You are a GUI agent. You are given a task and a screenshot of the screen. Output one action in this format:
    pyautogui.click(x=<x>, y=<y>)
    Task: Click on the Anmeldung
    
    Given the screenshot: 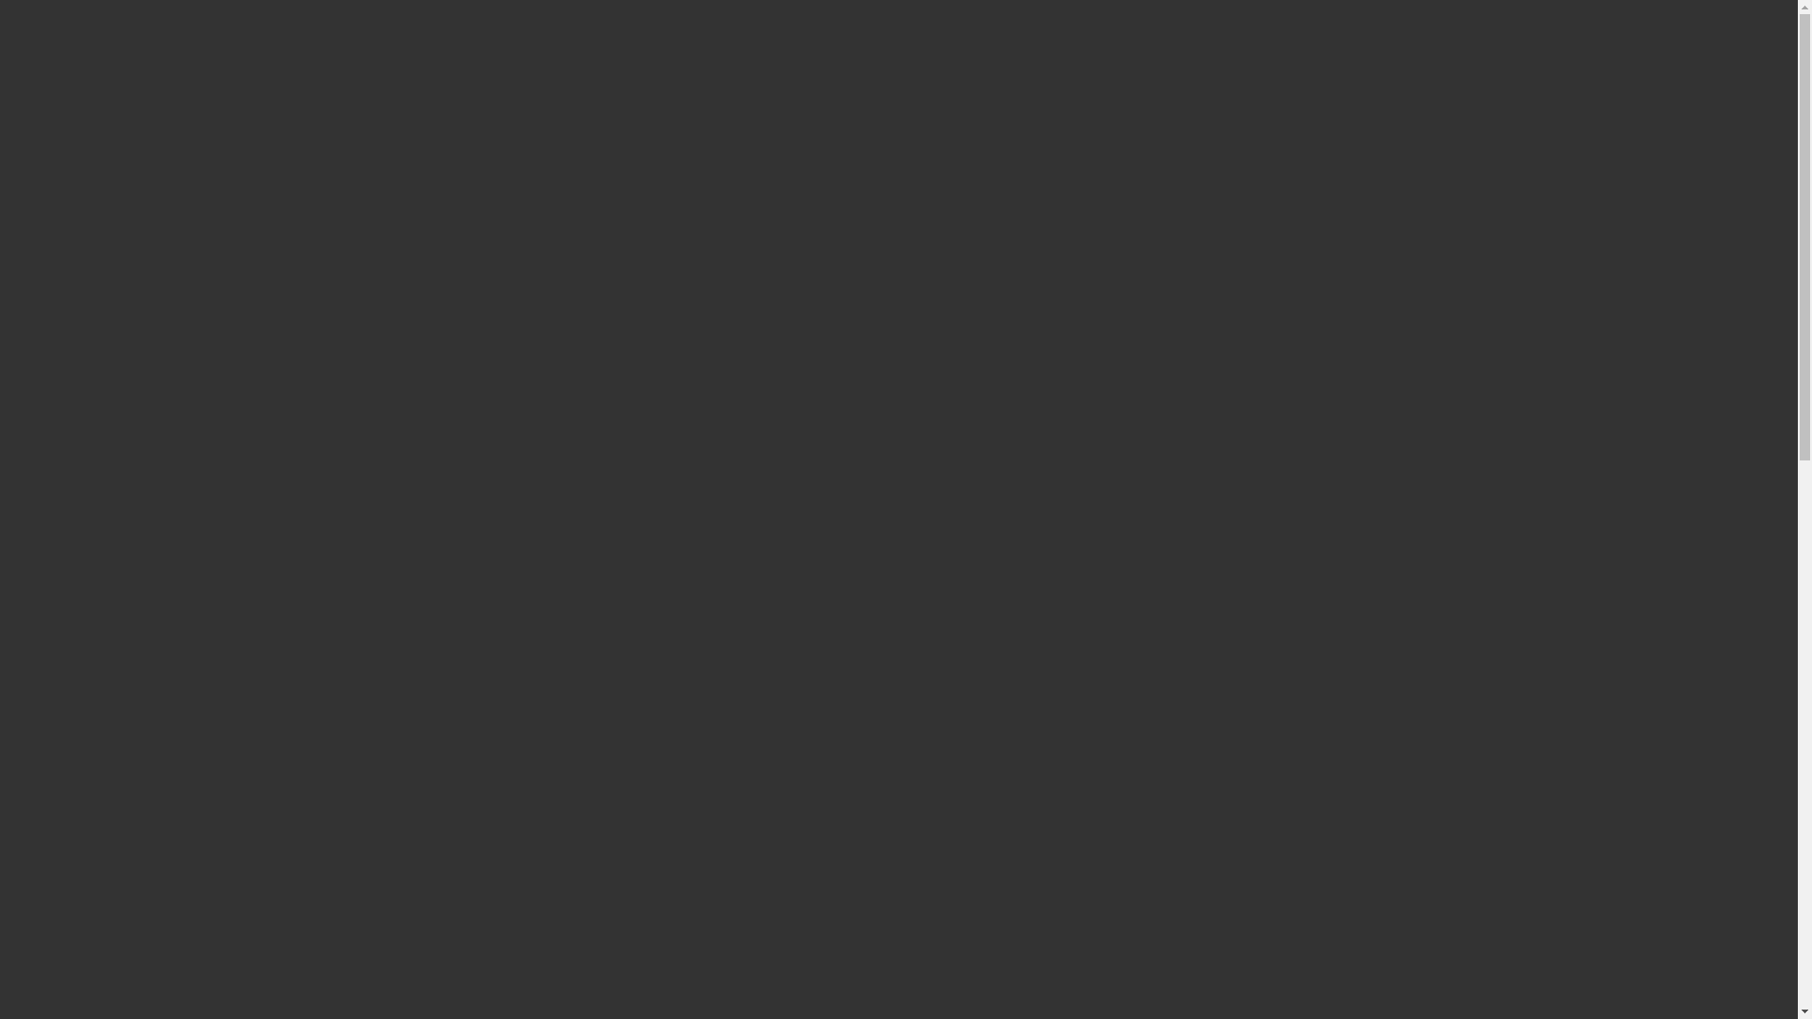 What is the action you would take?
    pyautogui.click(x=36, y=832)
    